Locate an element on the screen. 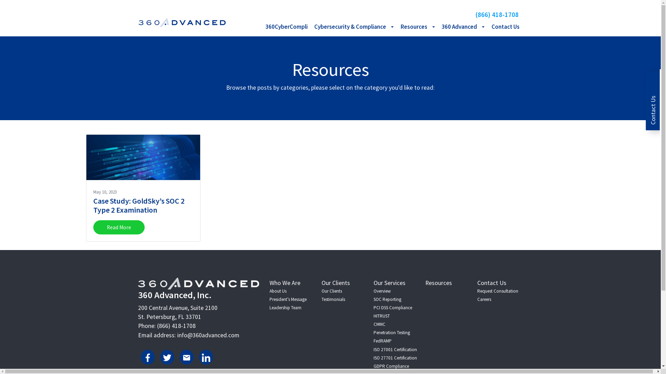  FedRAMP is located at coordinates (383, 341).